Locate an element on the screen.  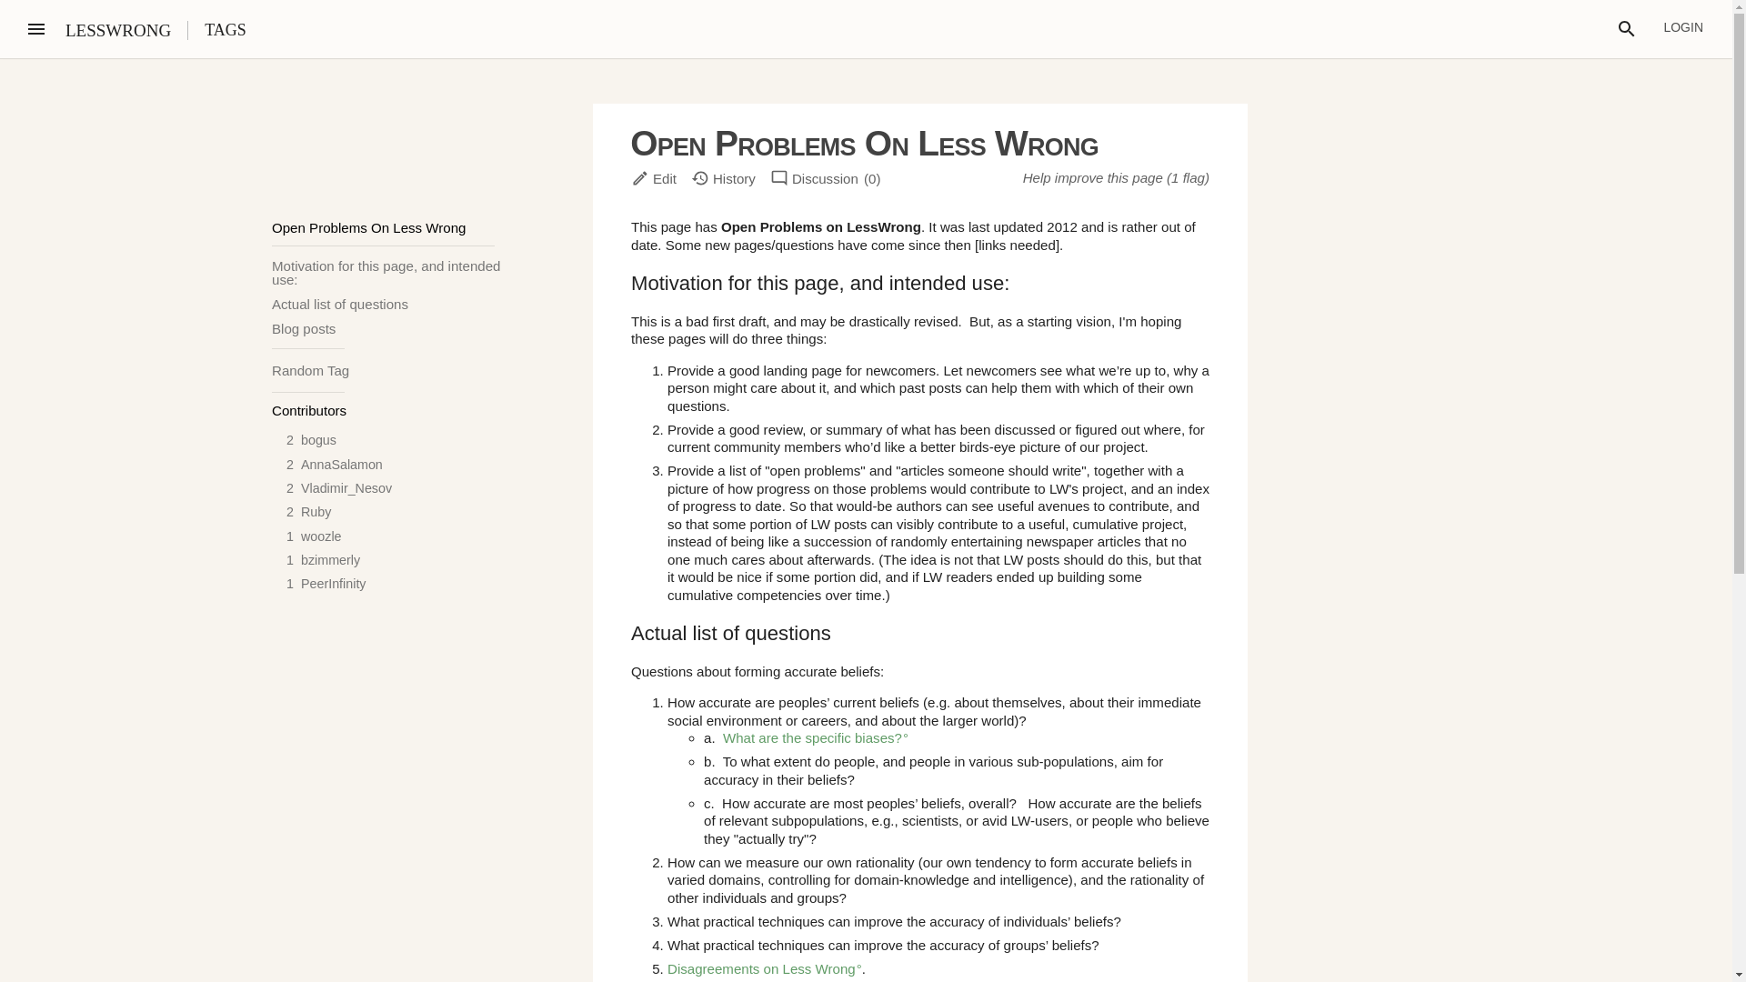
Random Tag is located at coordinates (311, 369).